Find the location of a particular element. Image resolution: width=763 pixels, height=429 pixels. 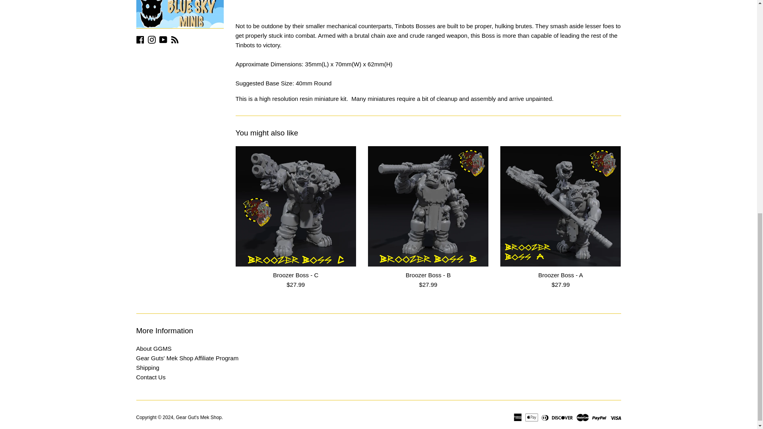

Broozer Boss - B is located at coordinates (428, 275).